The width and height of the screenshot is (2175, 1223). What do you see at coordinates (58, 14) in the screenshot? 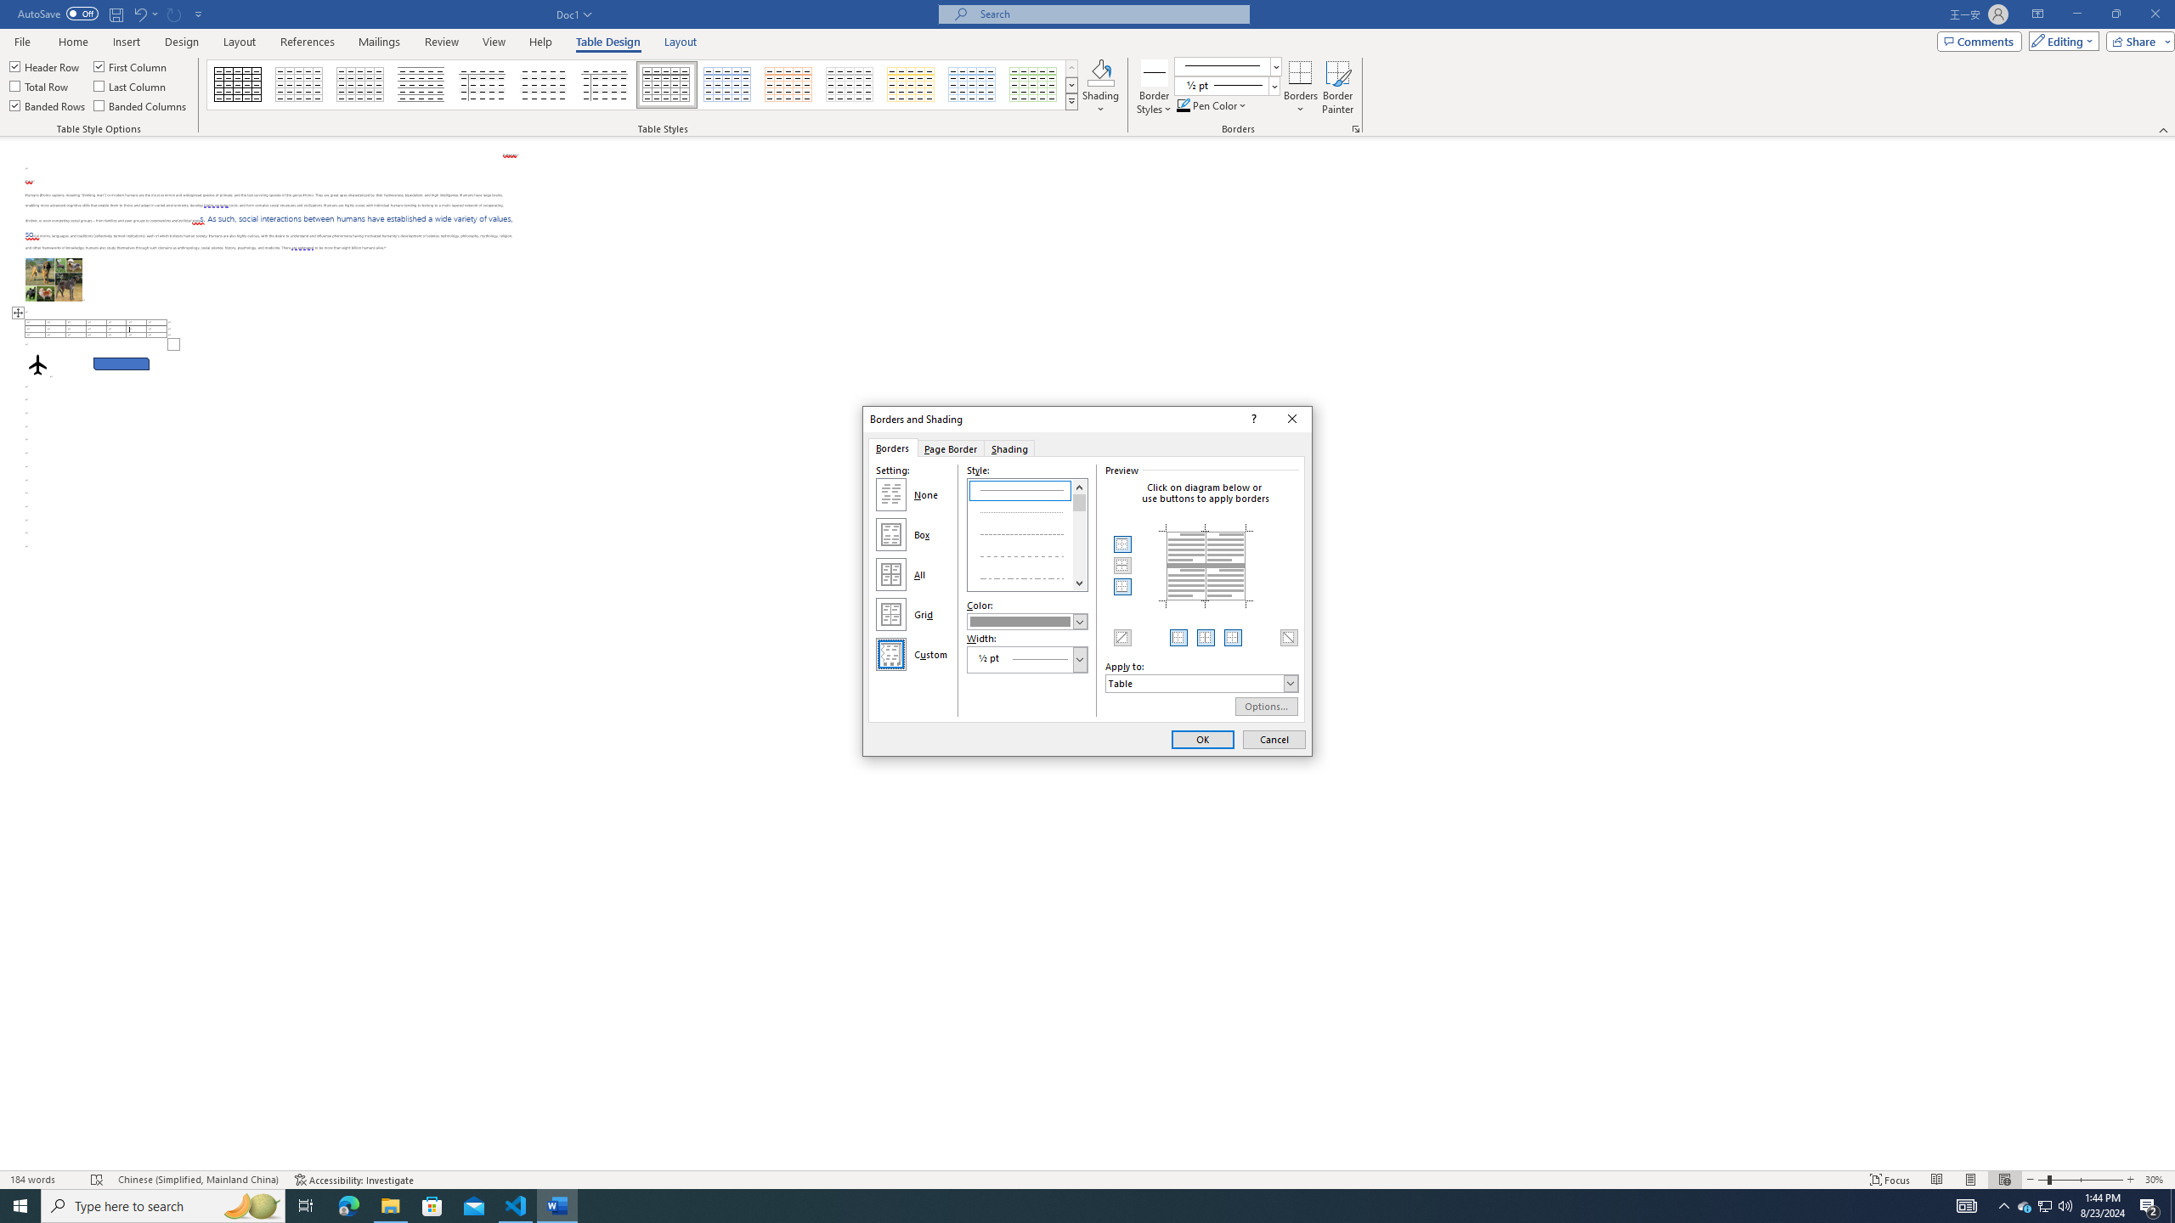
I see `AutoSave` at bounding box center [58, 14].